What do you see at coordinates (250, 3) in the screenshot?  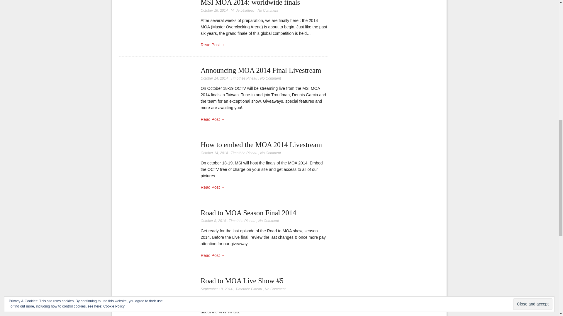 I see `MSI MOA 2014: worldwide finals` at bounding box center [250, 3].